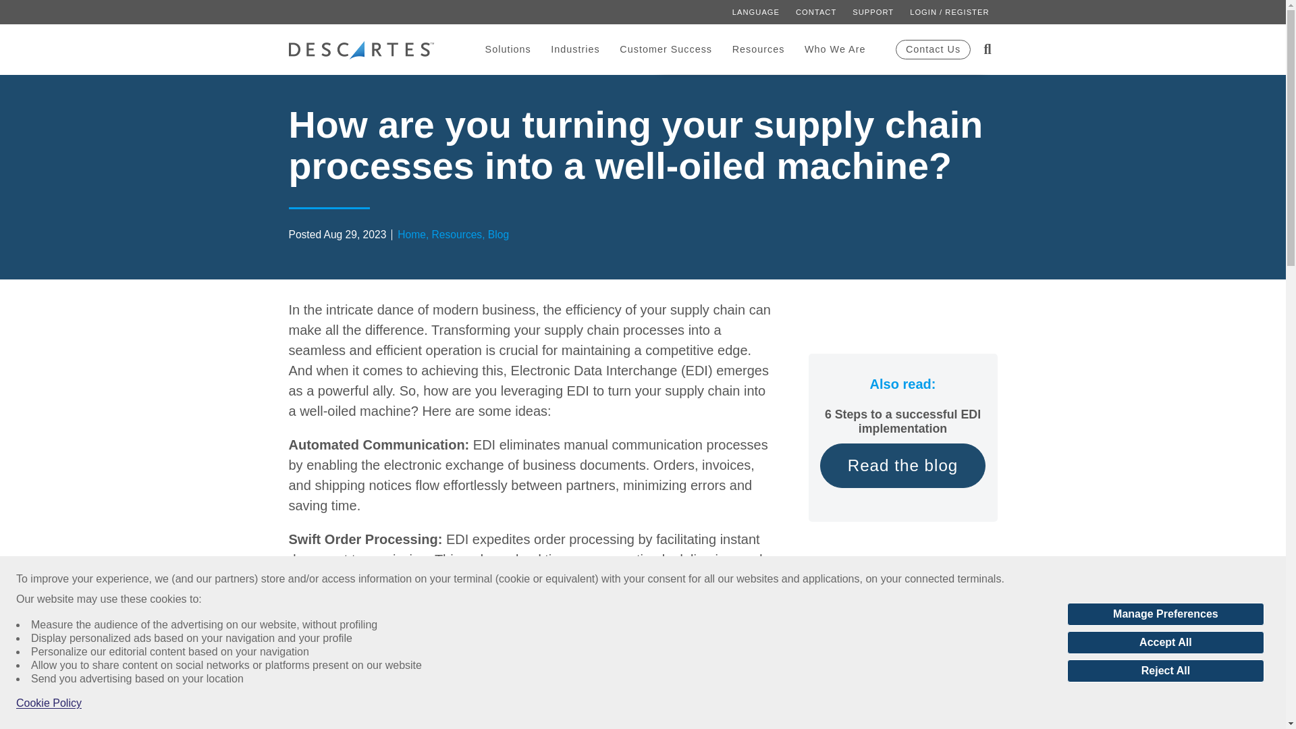 This screenshot has width=1296, height=729. Describe the element at coordinates (1165, 643) in the screenshot. I see `Accept All` at that location.